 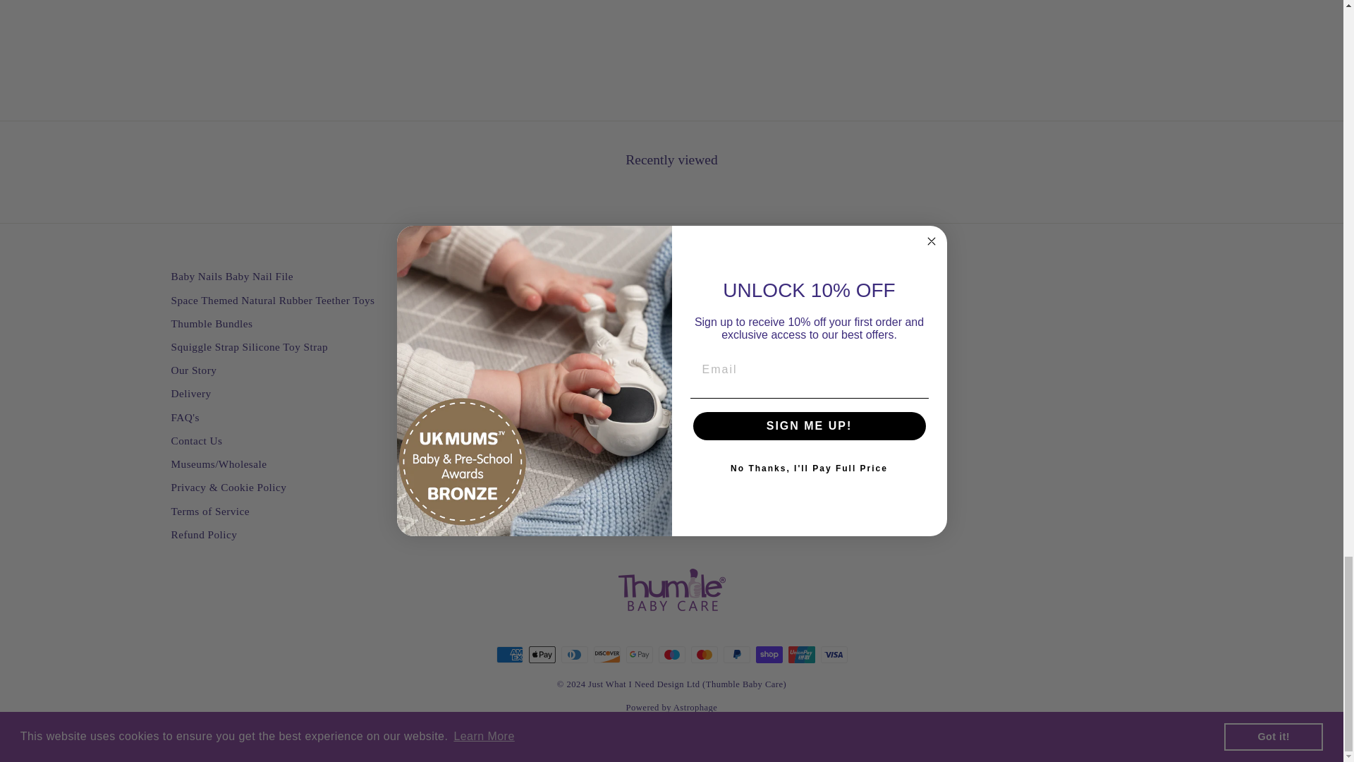 What do you see at coordinates (769, 654) in the screenshot?
I see `Shop Pay` at bounding box center [769, 654].